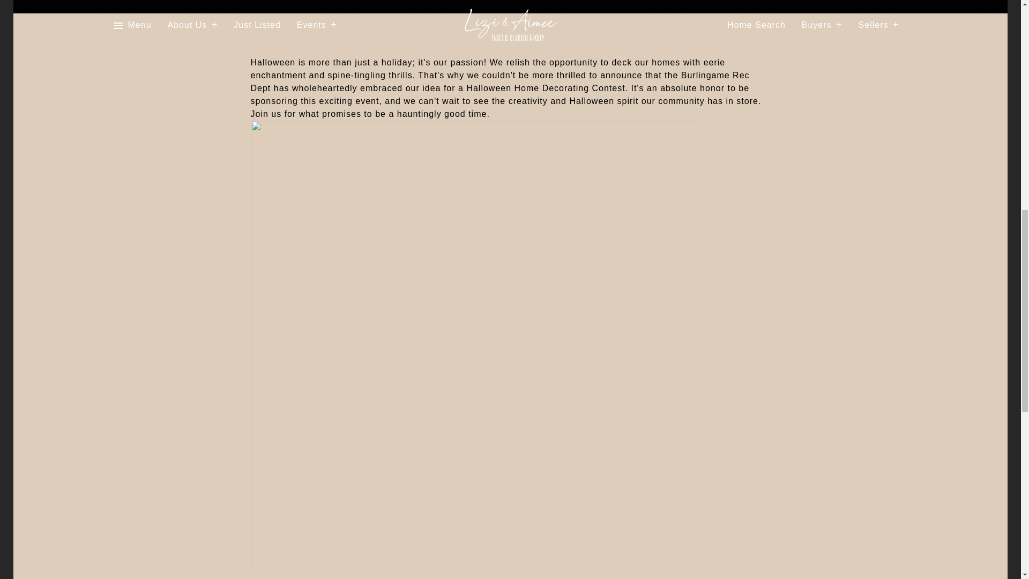 Image resolution: width=1029 pixels, height=579 pixels. Describe the element at coordinates (474, 343) in the screenshot. I see `Burlingame Halloween Home Decorating Contest` at that location.